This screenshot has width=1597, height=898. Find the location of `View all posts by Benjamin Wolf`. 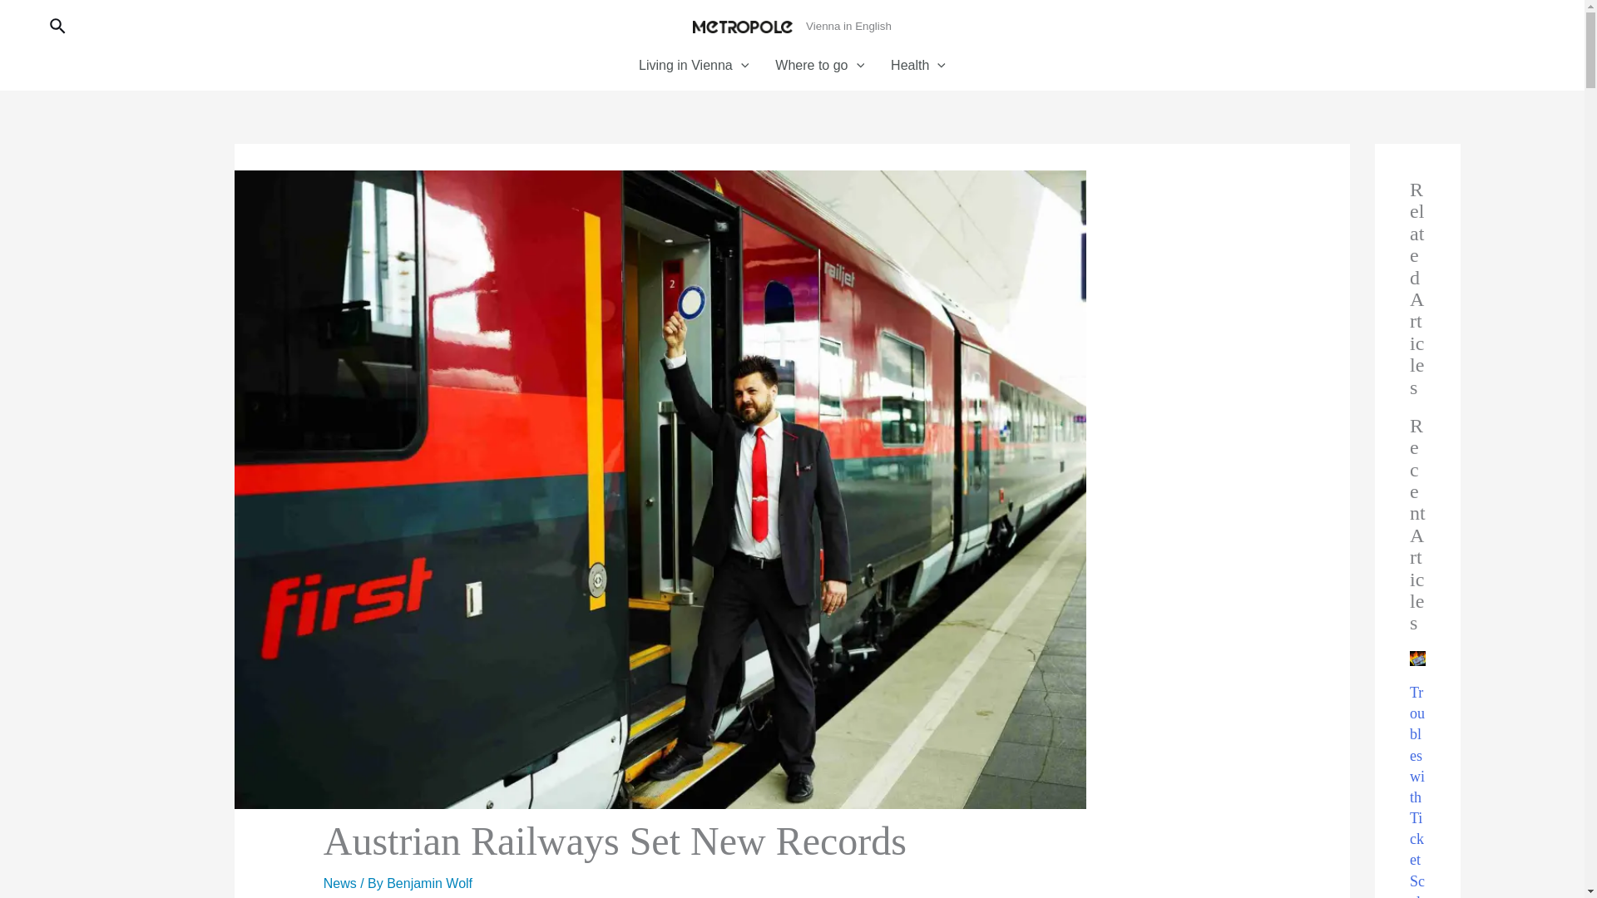

View all posts by Benjamin Wolf is located at coordinates (429, 883).